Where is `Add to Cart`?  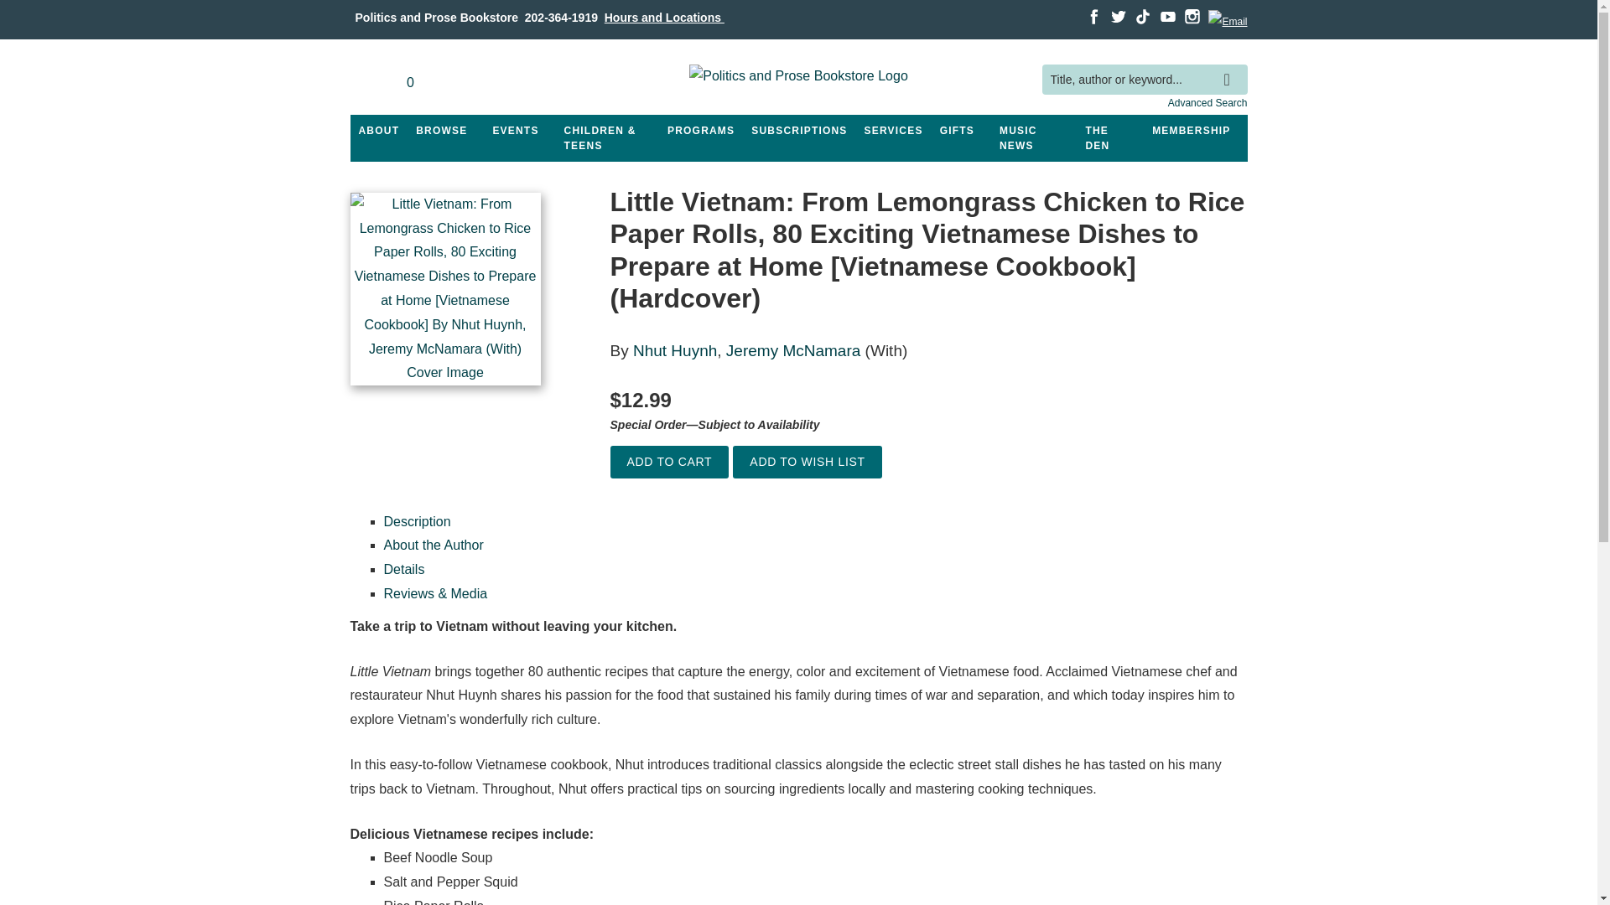
Add to Cart is located at coordinates (669, 463).